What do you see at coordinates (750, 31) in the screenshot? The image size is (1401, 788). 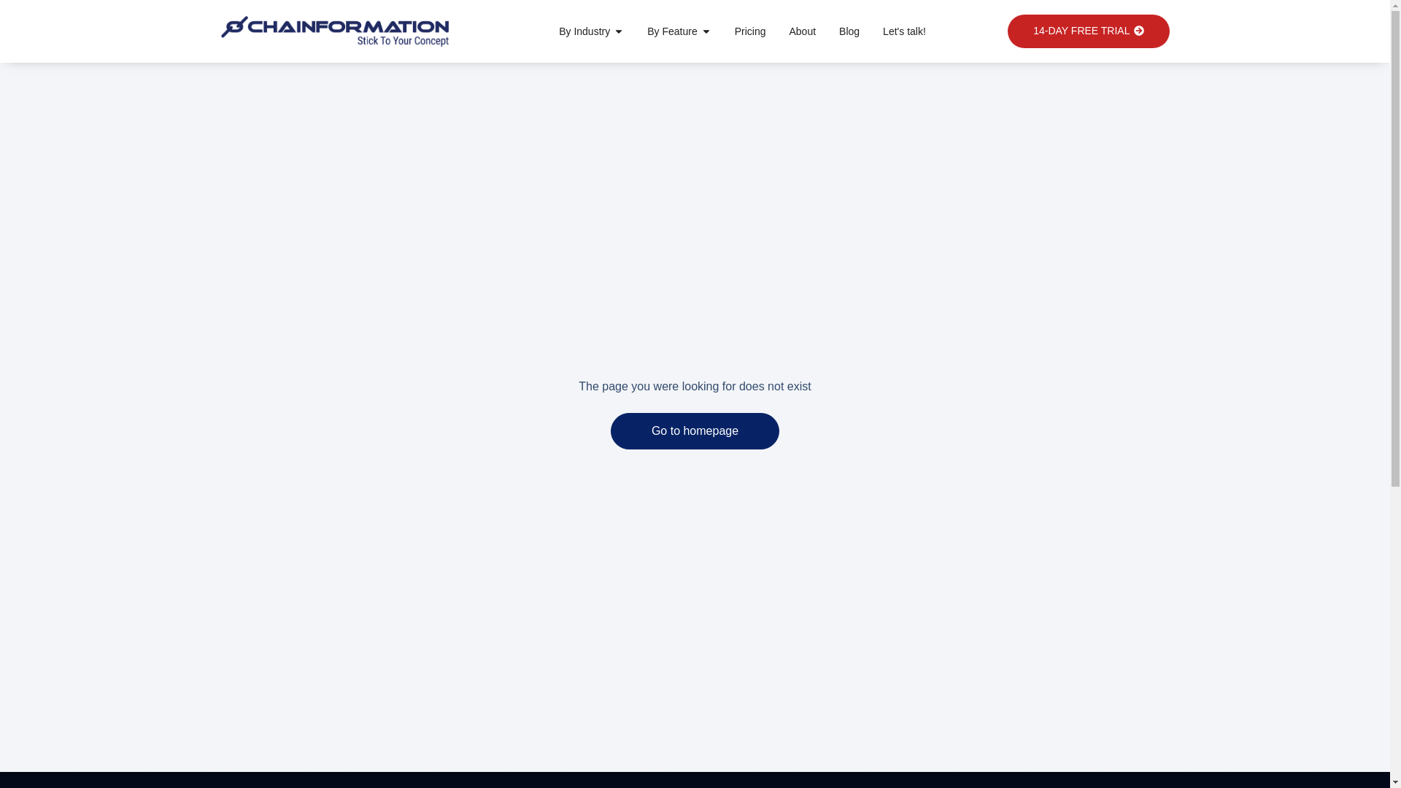 I see `Pricing` at bounding box center [750, 31].